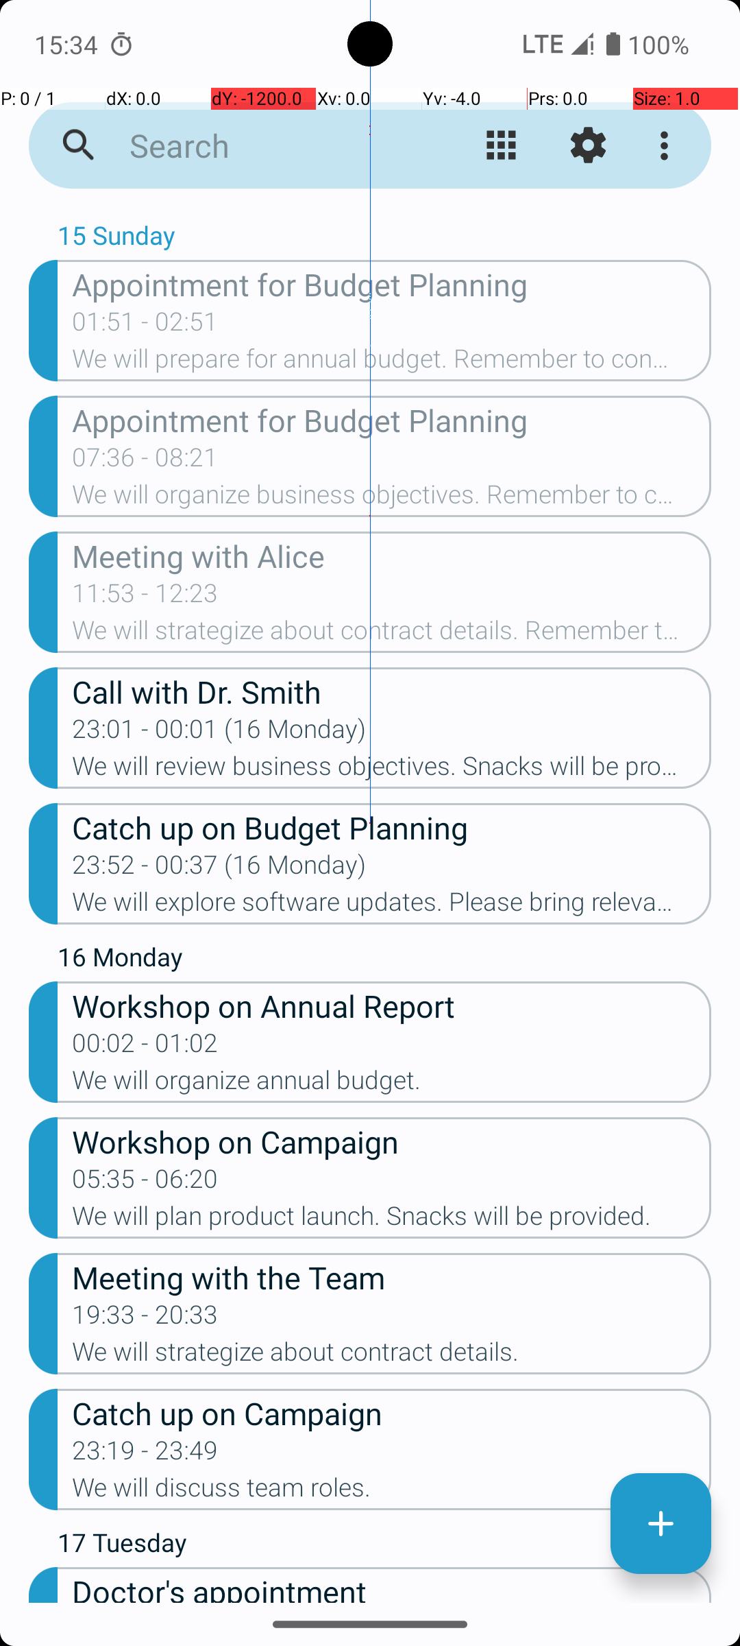  I want to click on We will discuss team roles., so click(392, 1492).